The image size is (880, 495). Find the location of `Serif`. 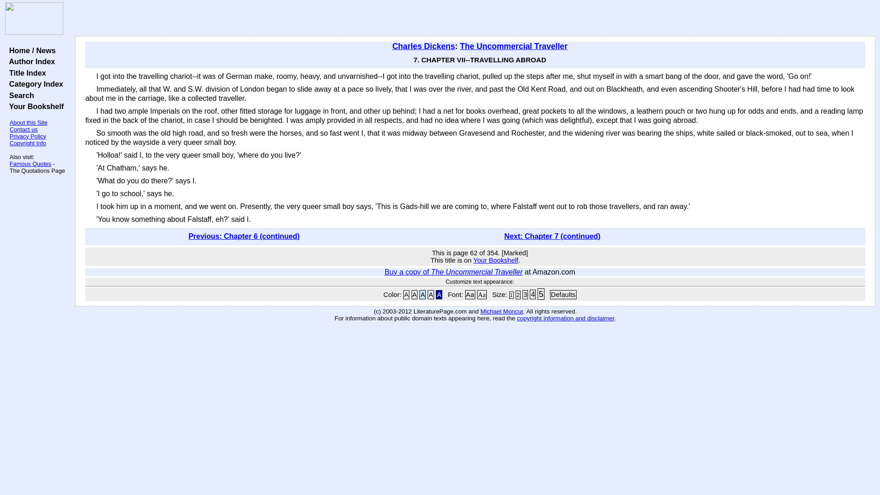

Serif is located at coordinates (481, 294).